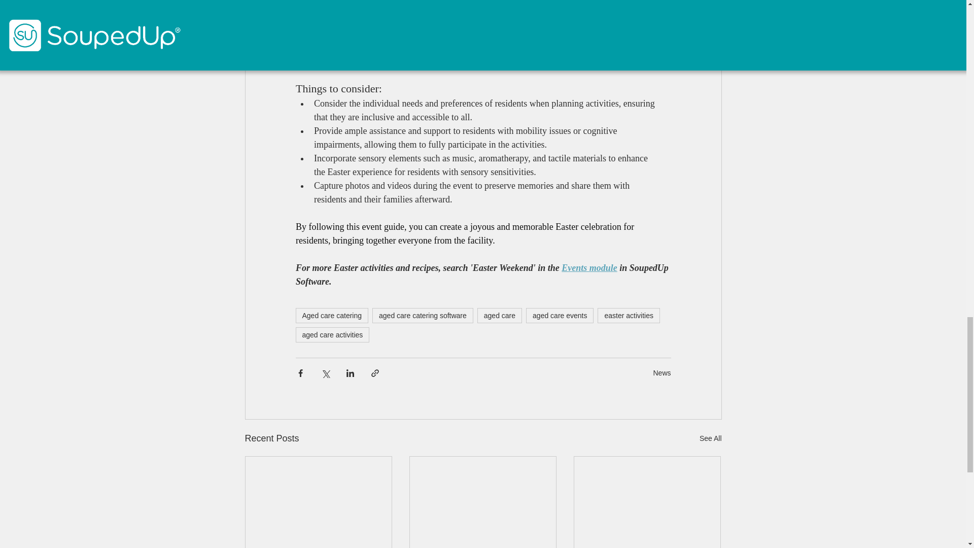  I want to click on See All, so click(710, 438).